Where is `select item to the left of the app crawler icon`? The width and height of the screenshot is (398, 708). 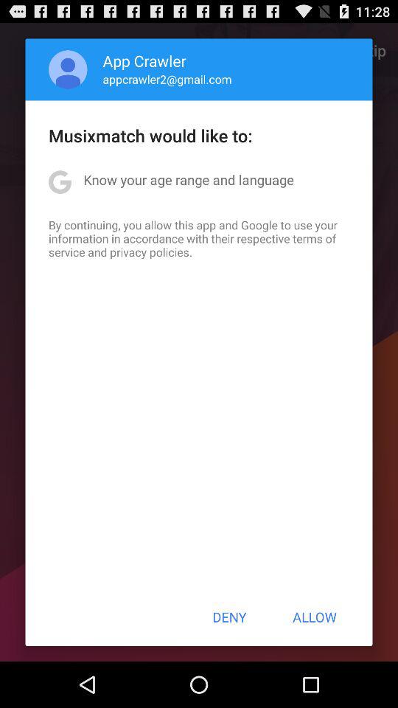
select item to the left of the app crawler icon is located at coordinates (68, 69).